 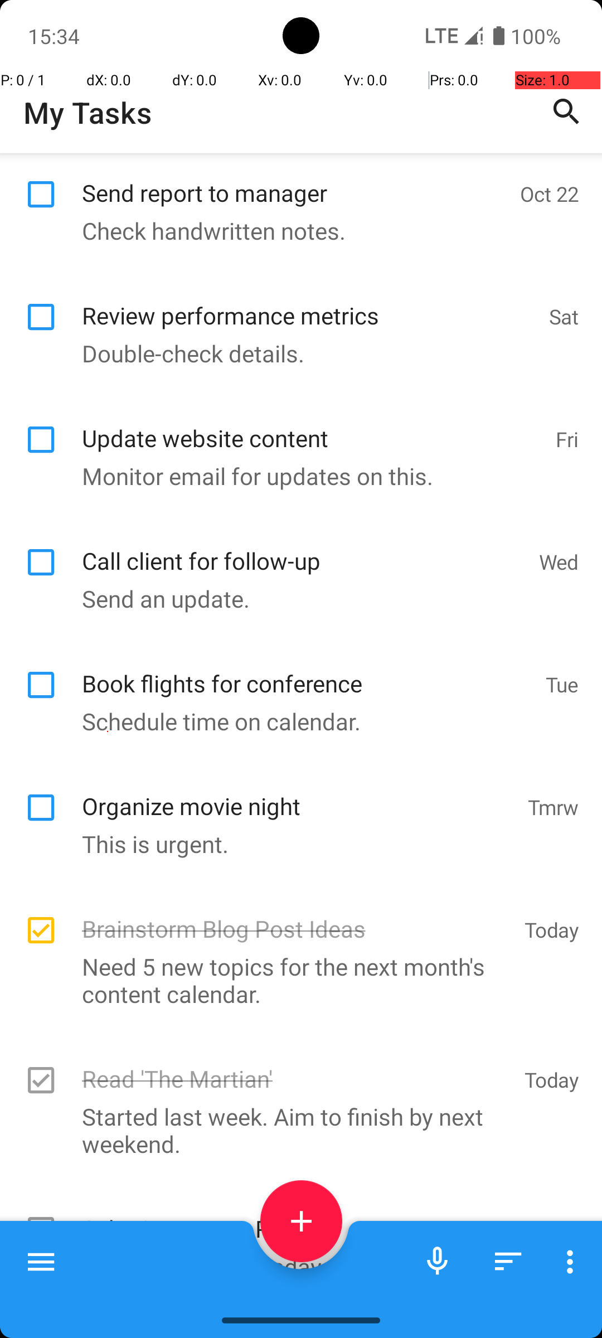 I want to click on Schedule time on calendar., so click(x=295, y=721).